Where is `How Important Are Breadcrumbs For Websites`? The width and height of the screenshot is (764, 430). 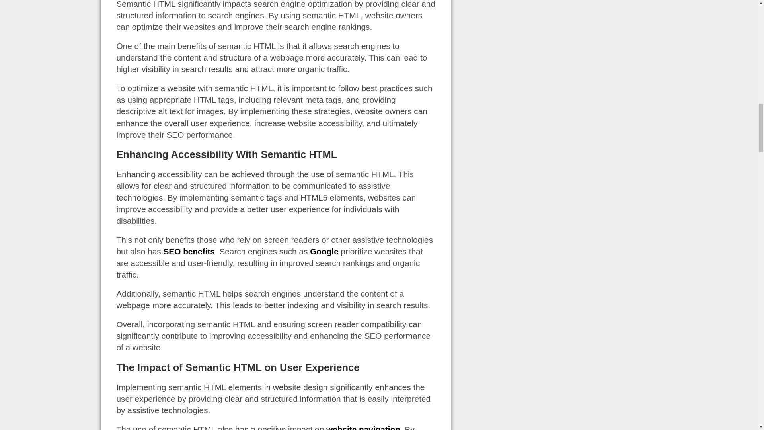
How Important Are Breadcrumbs For Websites is located at coordinates (363, 428).